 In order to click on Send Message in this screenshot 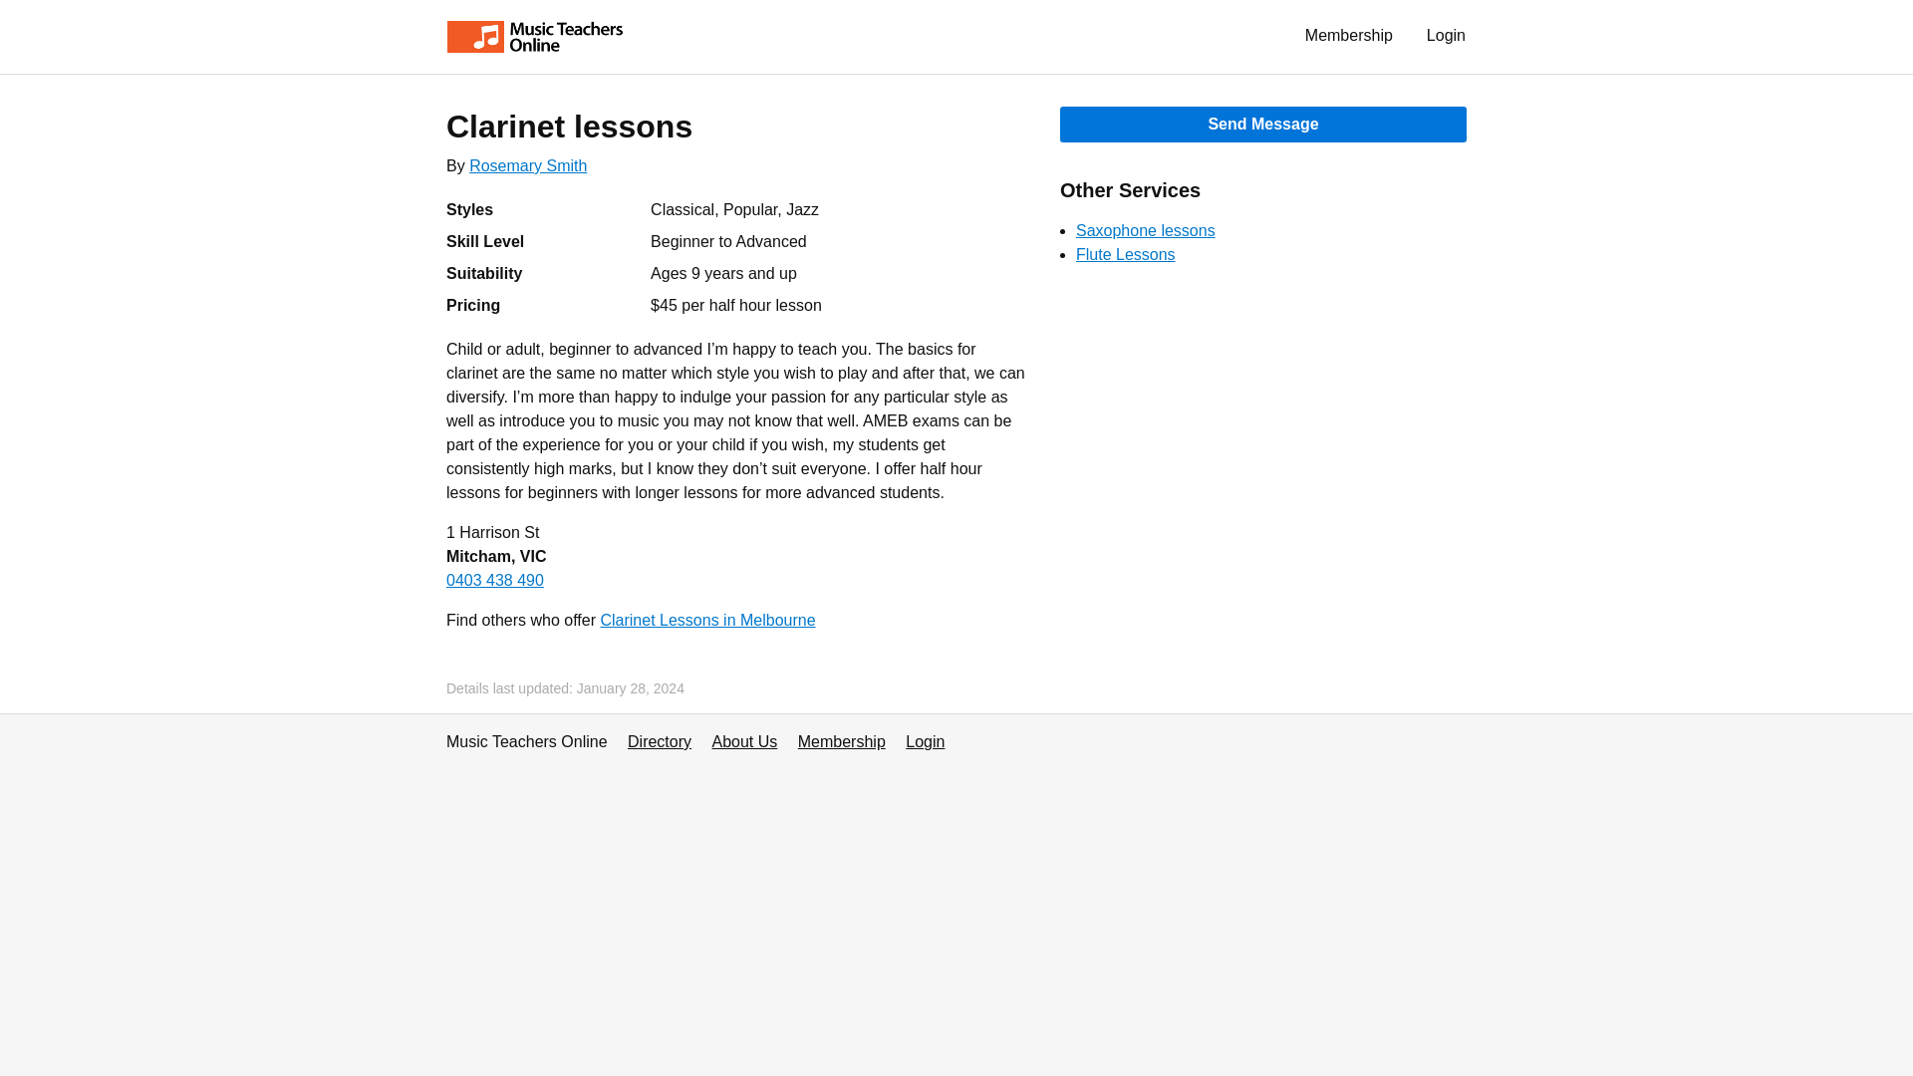, I will do `click(1263, 124)`.